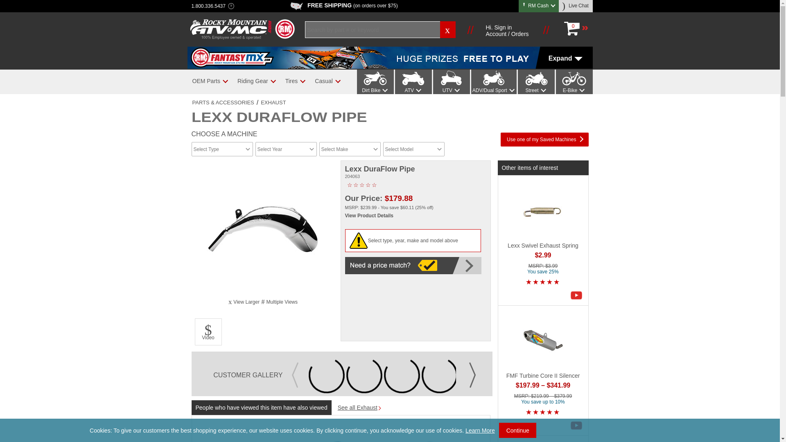 This screenshot has width=786, height=442. I want to click on Opens Gallery Viewer to photo submitted by Alonso L, so click(477, 375).